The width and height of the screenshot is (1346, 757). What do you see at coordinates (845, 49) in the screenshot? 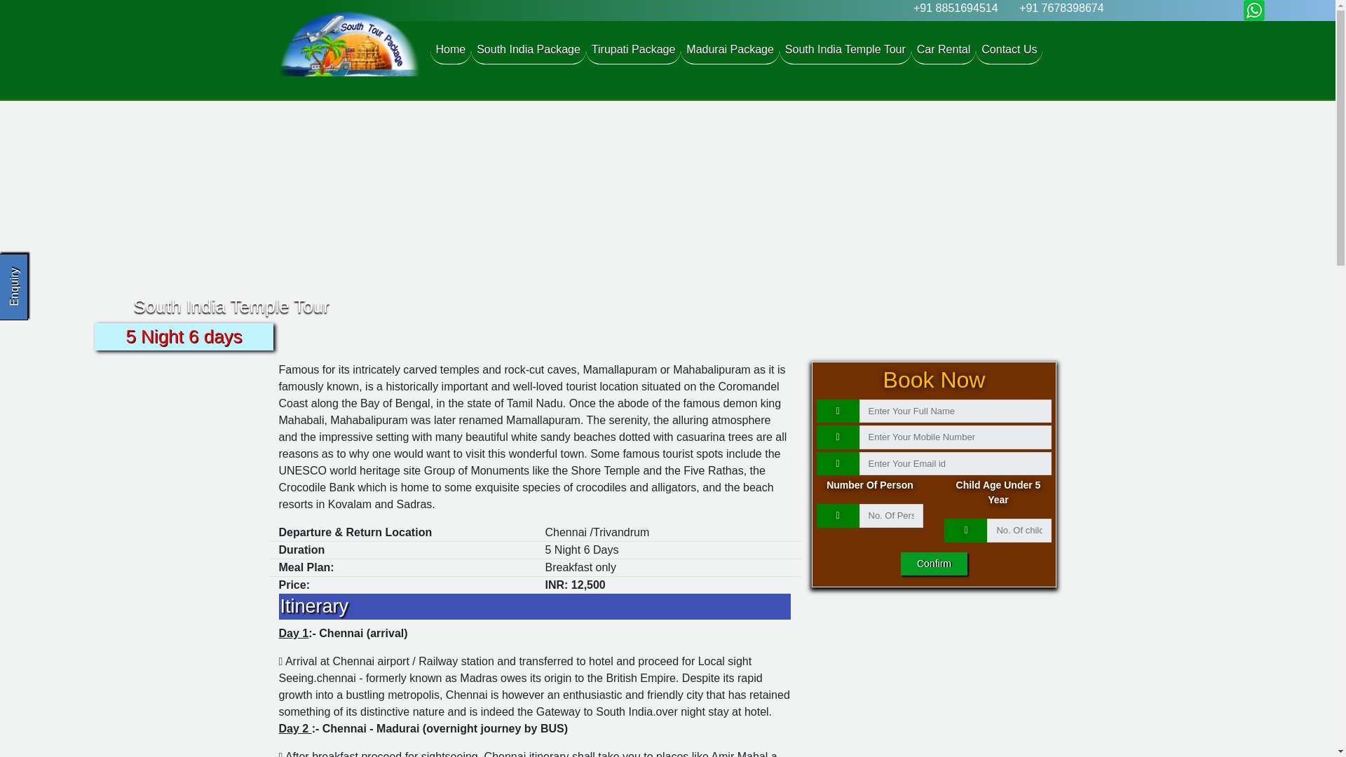
I see `South India Temple Tour` at bounding box center [845, 49].